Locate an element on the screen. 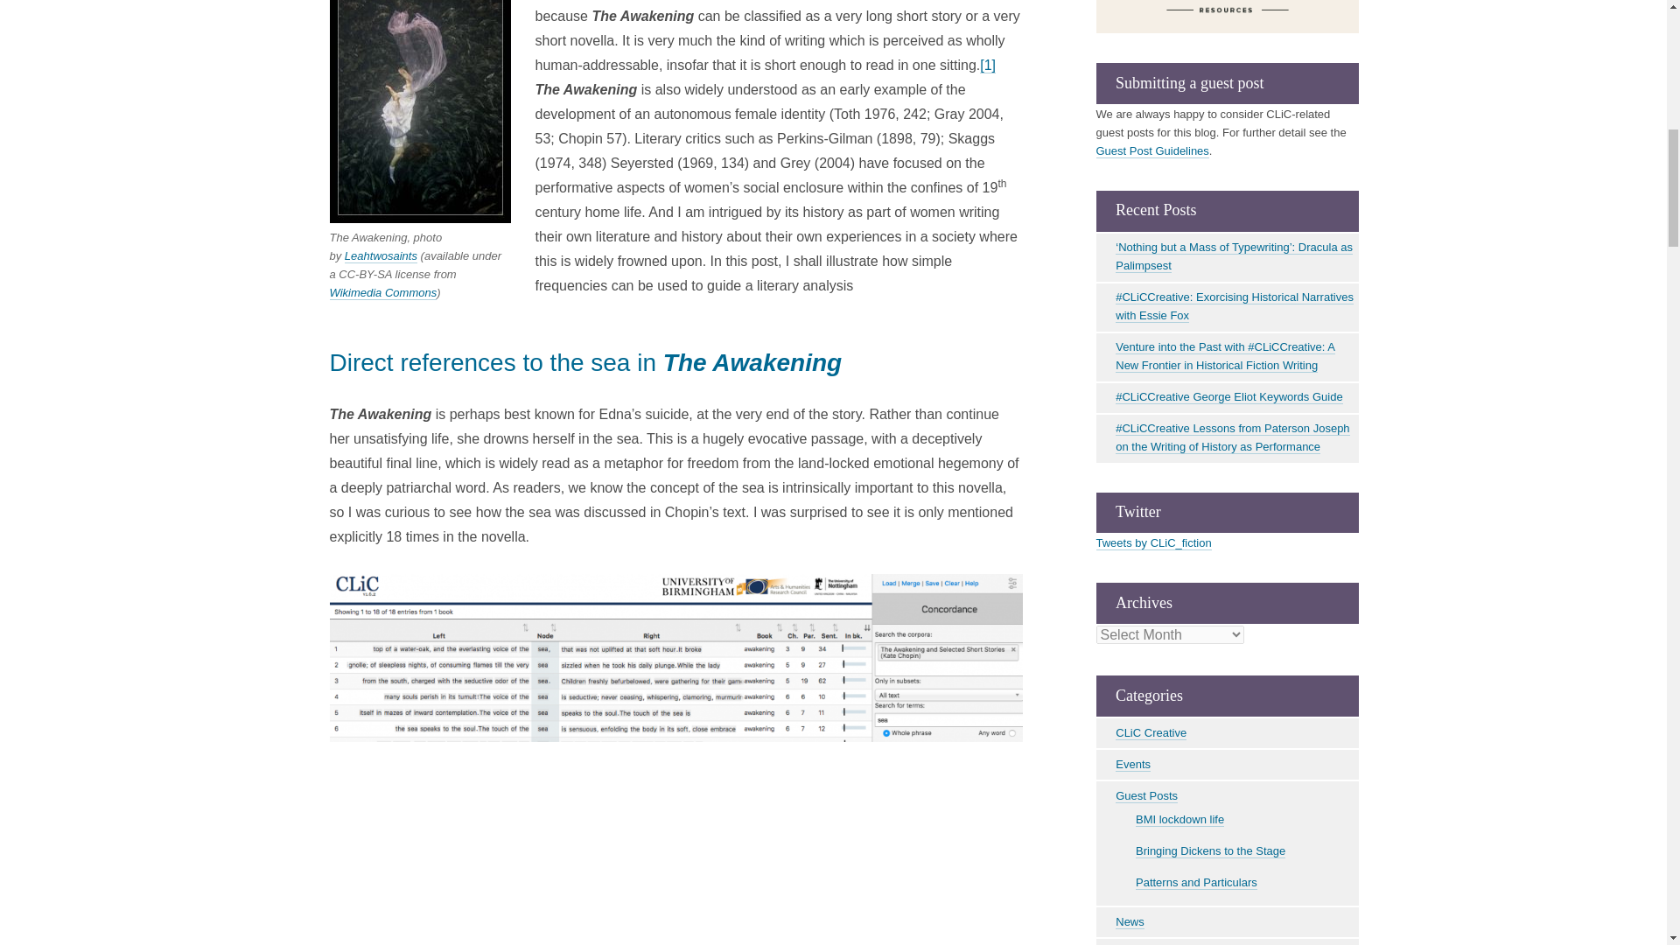 The height and width of the screenshot is (945, 1680). Wikimedia Commons is located at coordinates (383, 293).